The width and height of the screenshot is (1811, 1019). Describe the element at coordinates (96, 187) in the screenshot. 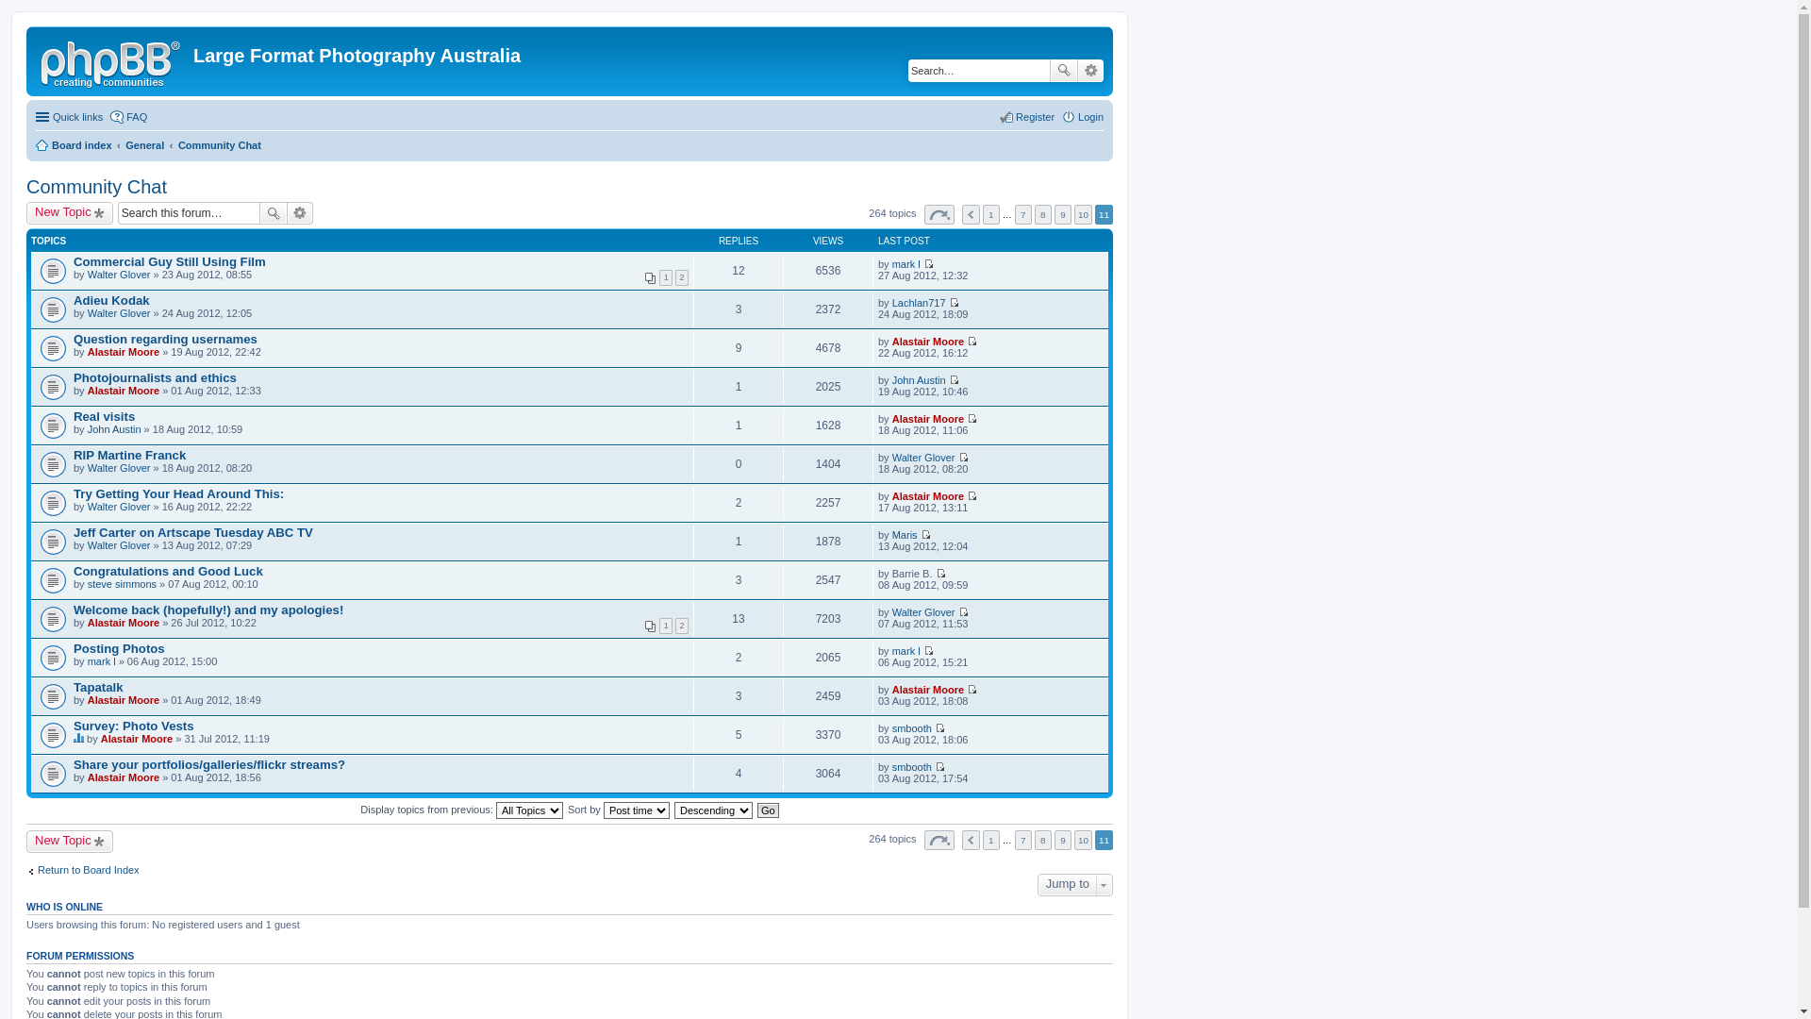

I see `Community Chat` at that location.